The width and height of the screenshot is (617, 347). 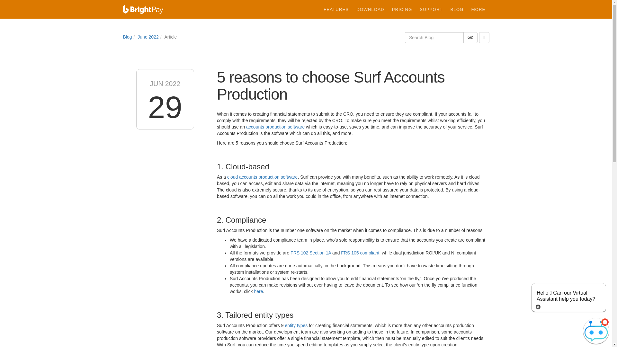 What do you see at coordinates (336, 10) in the screenshot?
I see `FEATURES` at bounding box center [336, 10].